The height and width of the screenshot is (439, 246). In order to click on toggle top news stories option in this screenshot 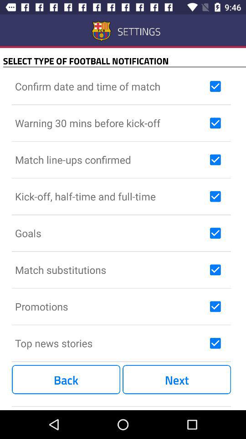, I will do `click(215, 343)`.